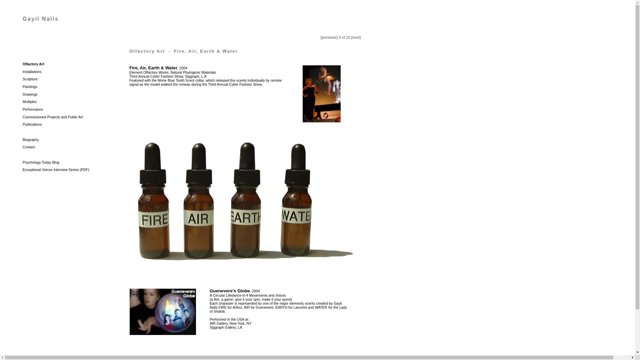 The width and height of the screenshot is (640, 360). What do you see at coordinates (32, 124) in the screenshot?
I see `Publications` at bounding box center [32, 124].